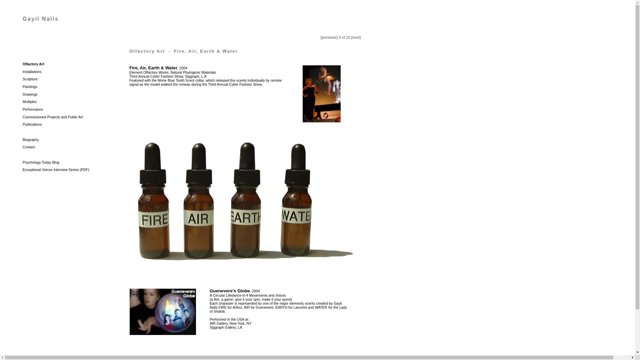 The width and height of the screenshot is (640, 360). What do you see at coordinates (32, 124) in the screenshot?
I see `Publications` at bounding box center [32, 124].